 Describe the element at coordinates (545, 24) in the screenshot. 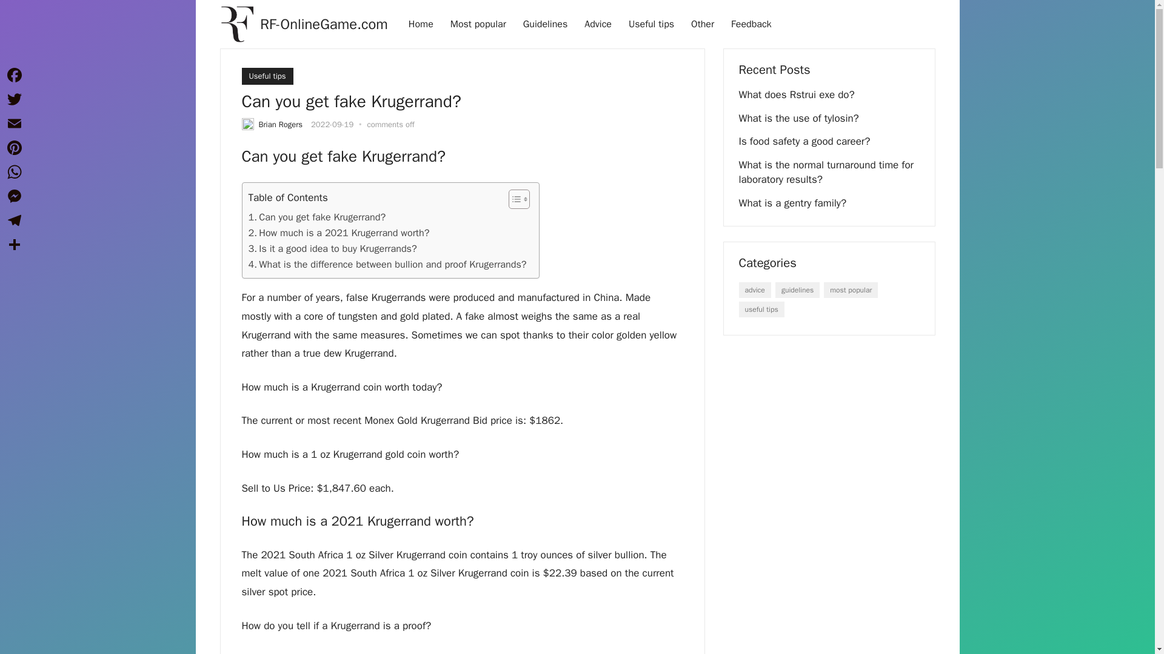

I see `Guidelines` at that location.